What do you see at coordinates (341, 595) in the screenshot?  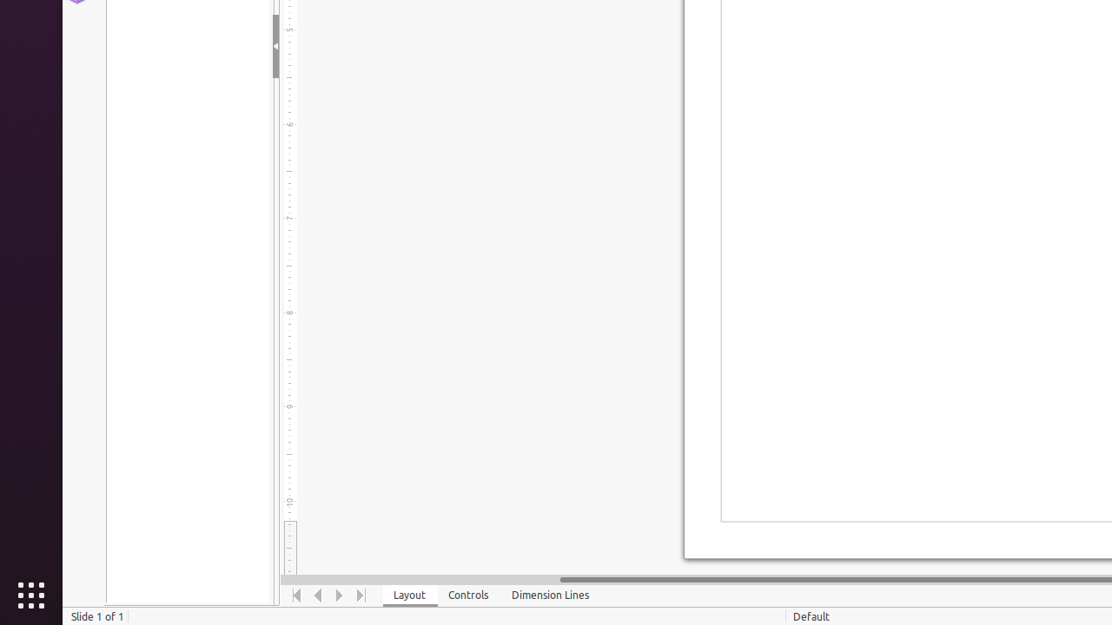 I see `Move Right` at bounding box center [341, 595].